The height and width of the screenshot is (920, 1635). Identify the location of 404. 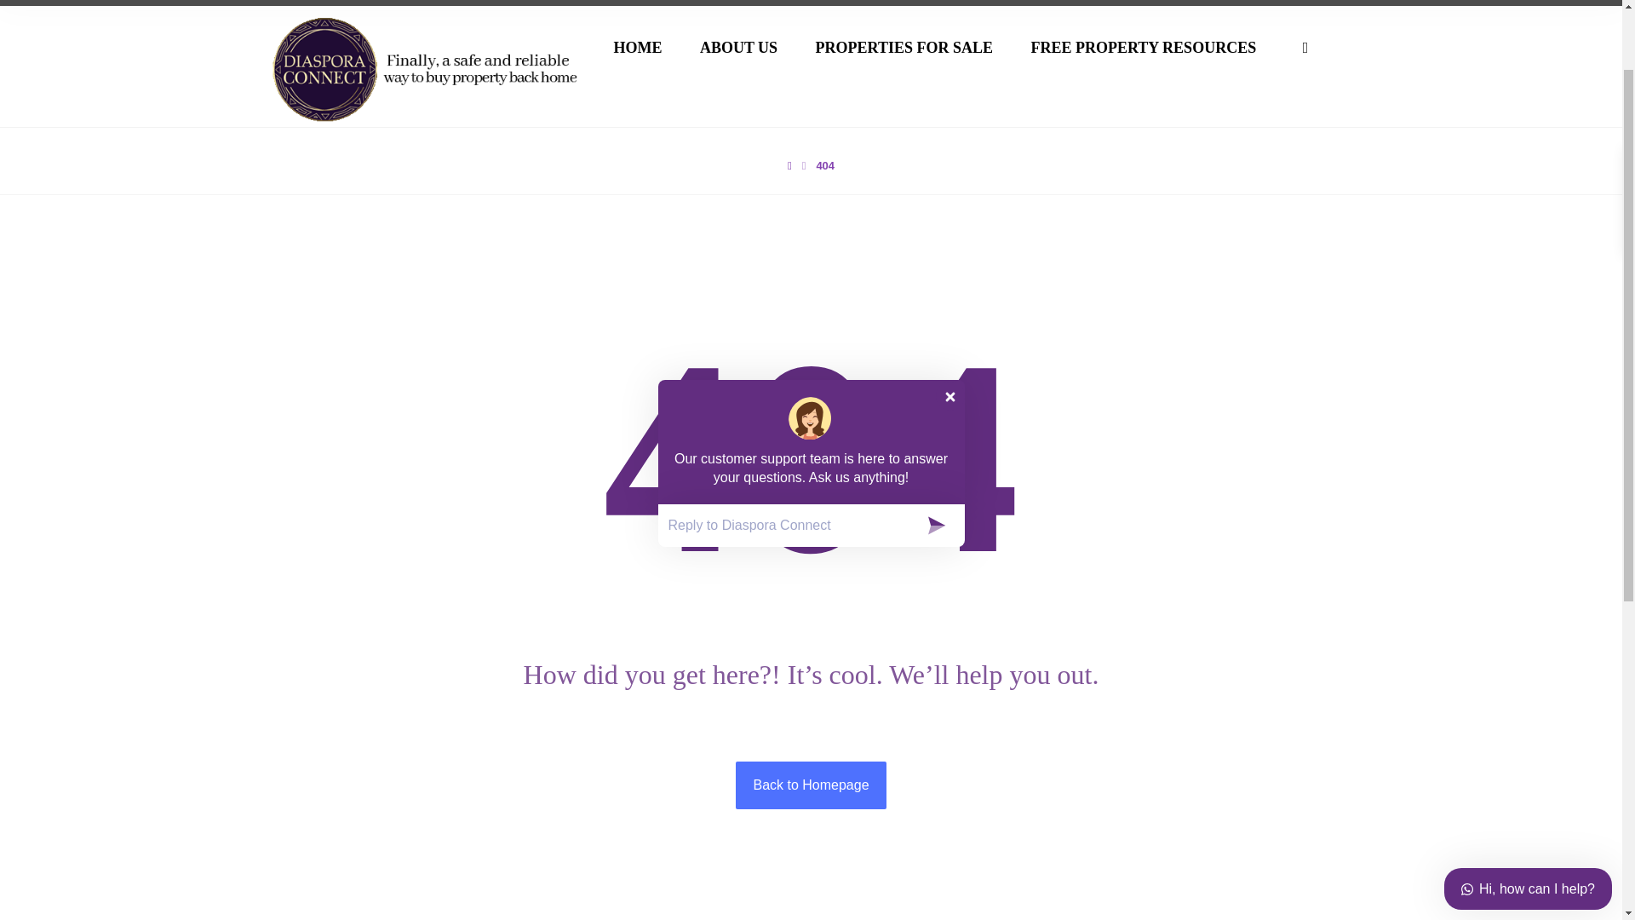
(824, 165).